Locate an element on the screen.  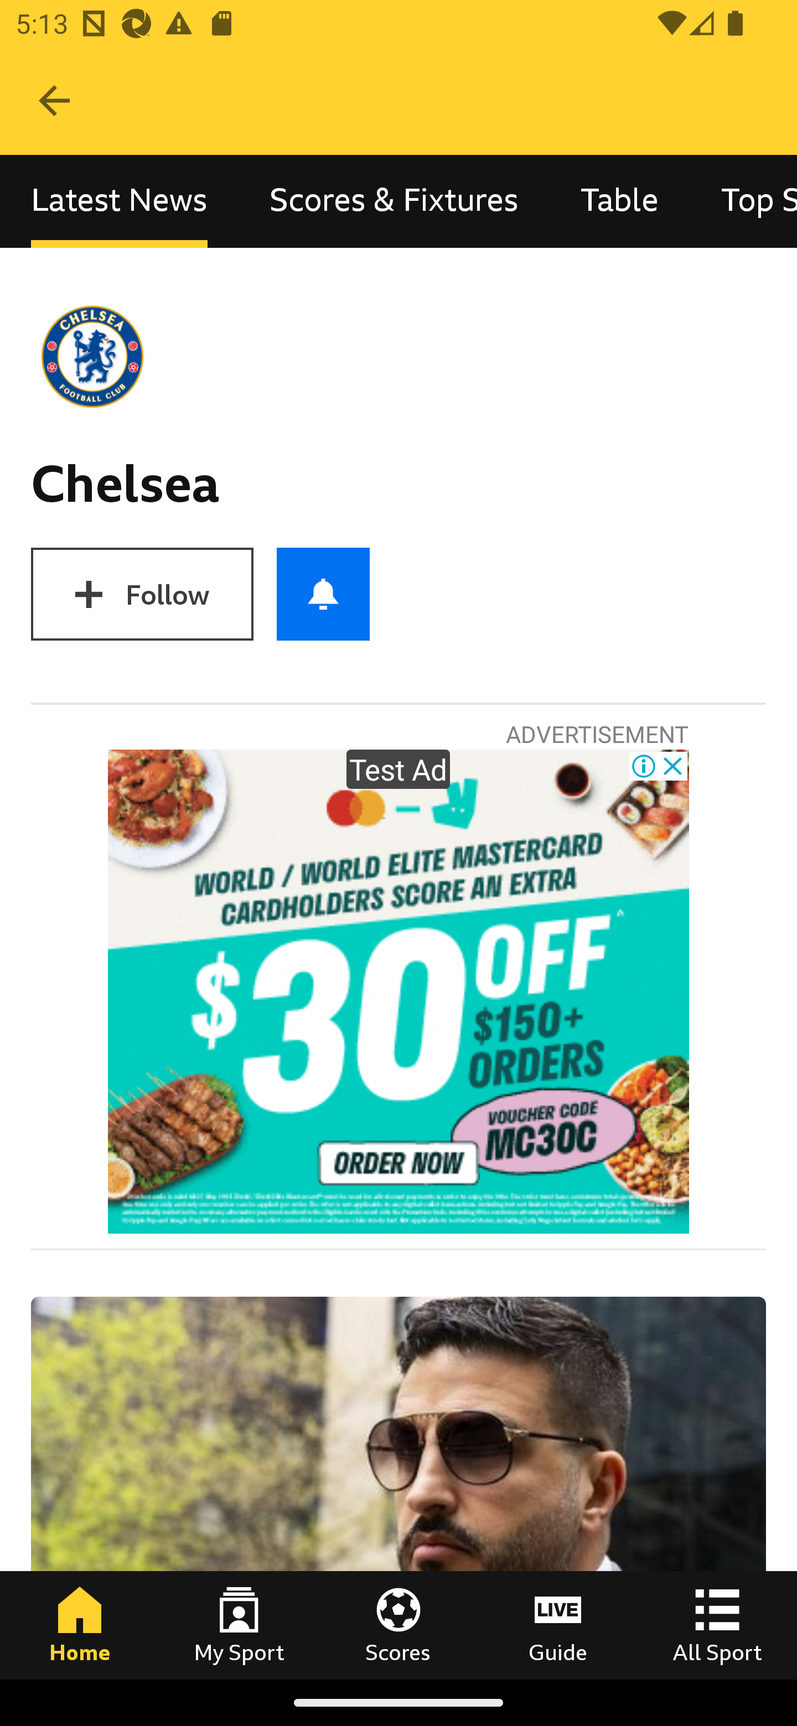
Push notifications for Chelsea is located at coordinates (323, 594).